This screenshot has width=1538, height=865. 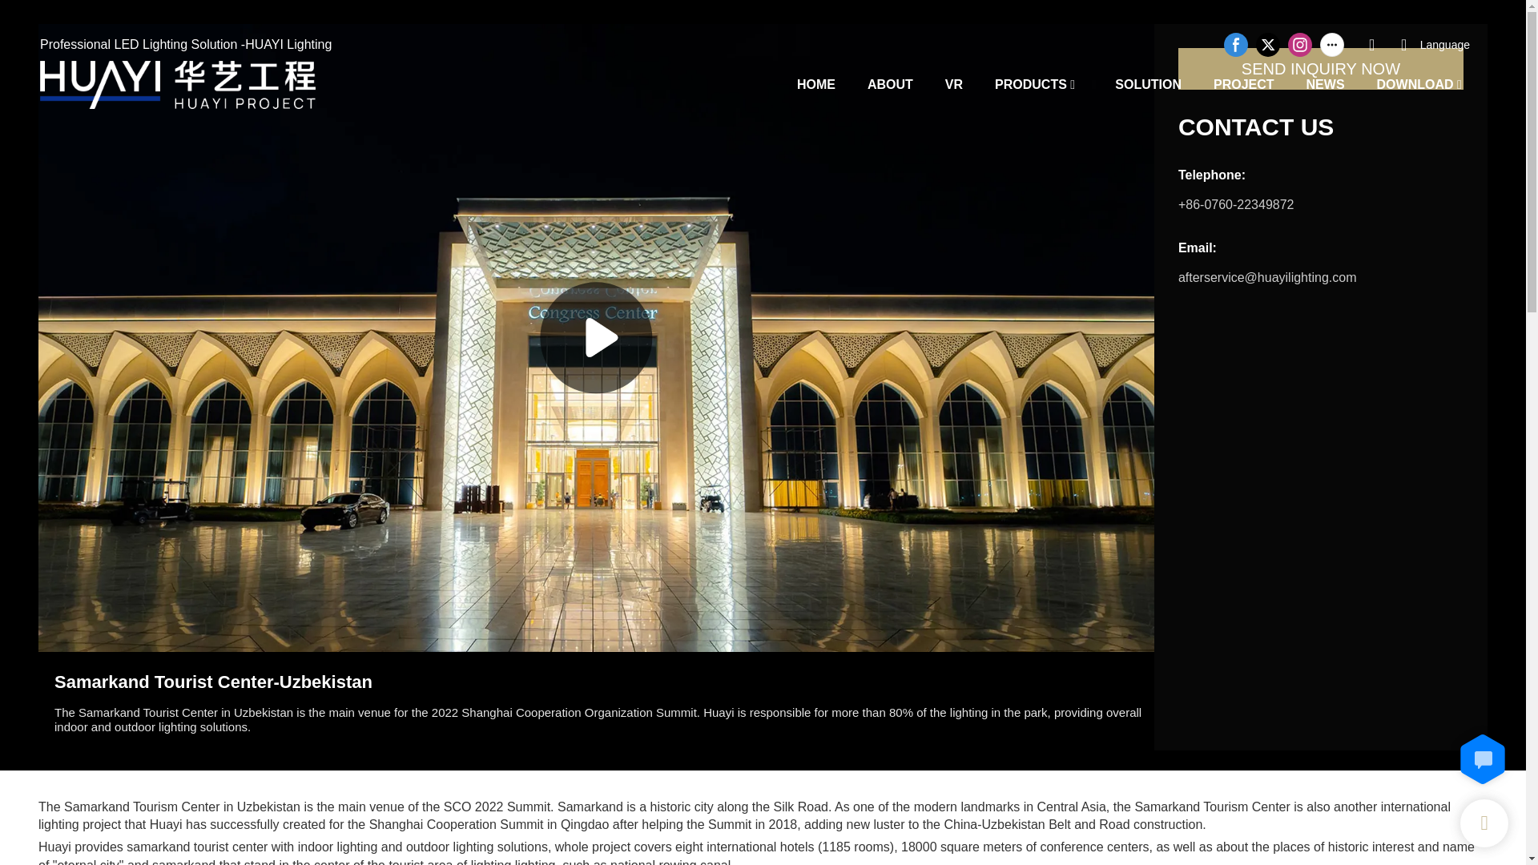 I want to click on facebook, so click(x=1235, y=44).